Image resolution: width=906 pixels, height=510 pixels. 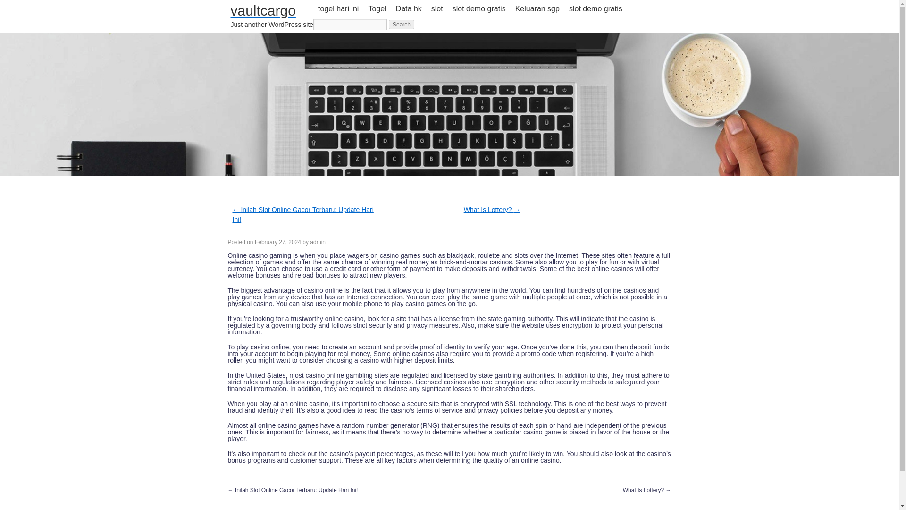 What do you see at coordinates (537, 8) in the screenshot?
I see `Keluaran sgp` at bounding box center [537, 8].